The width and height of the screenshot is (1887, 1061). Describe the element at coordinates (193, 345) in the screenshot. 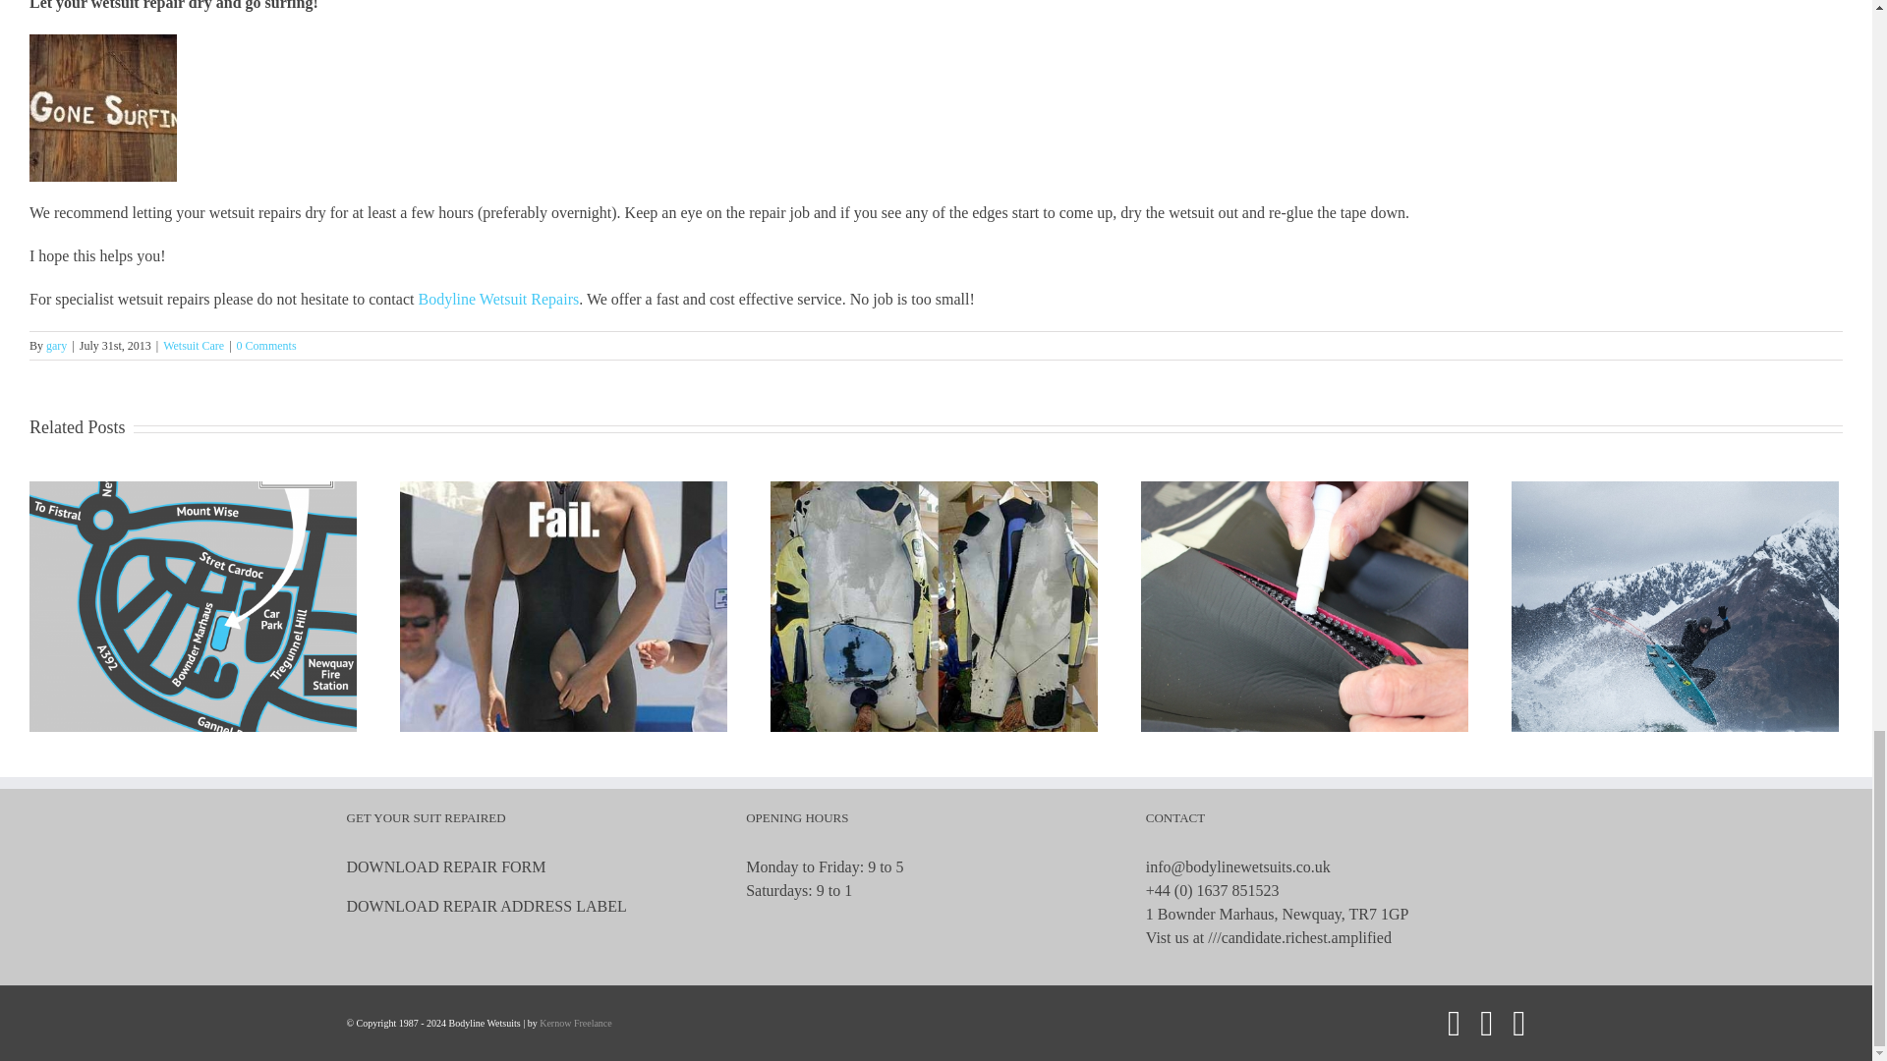

I see `Wetsuit Care` at that location.